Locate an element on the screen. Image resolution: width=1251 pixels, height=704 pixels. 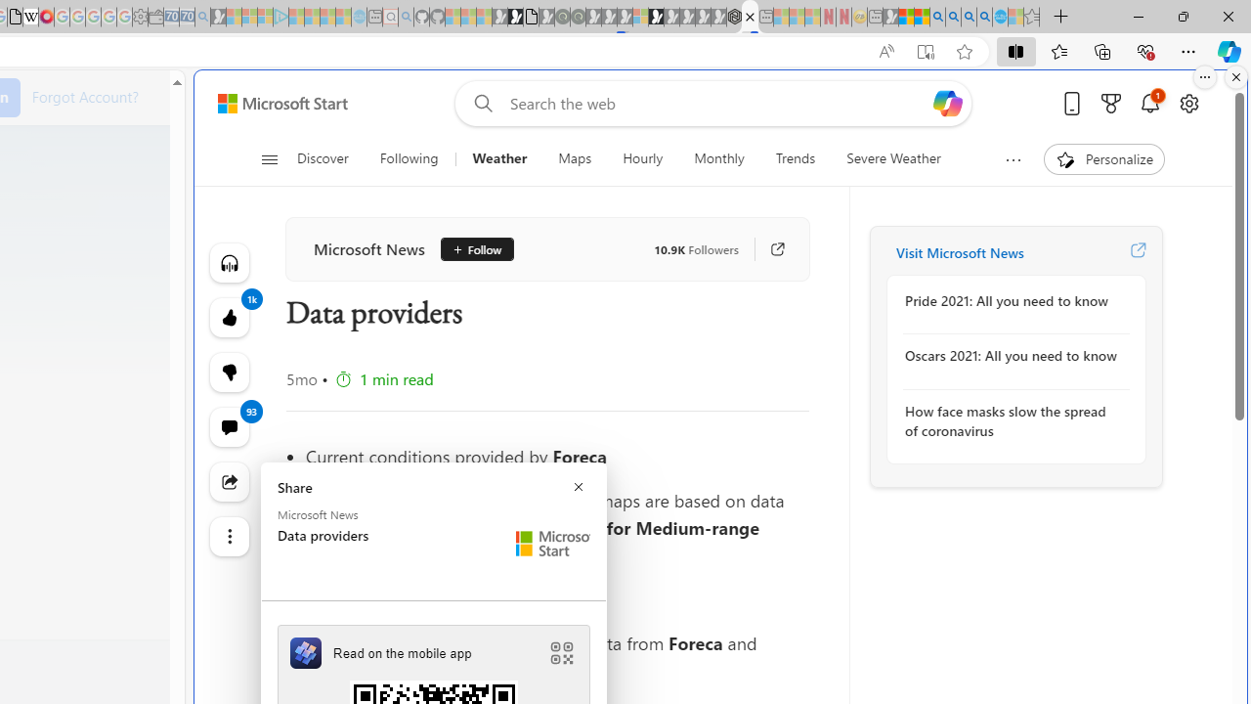
Services - Maintenance | Sky Blue Bikes - Sky Blue Bikes is located at coordinates (1000, 18).